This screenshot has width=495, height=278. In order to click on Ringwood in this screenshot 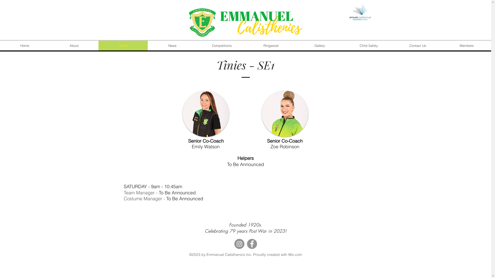, I will do `click(271, 46)`.